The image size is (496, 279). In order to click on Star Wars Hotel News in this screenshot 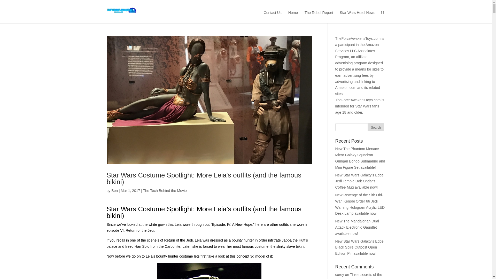, I will do `click(357, 16)`.